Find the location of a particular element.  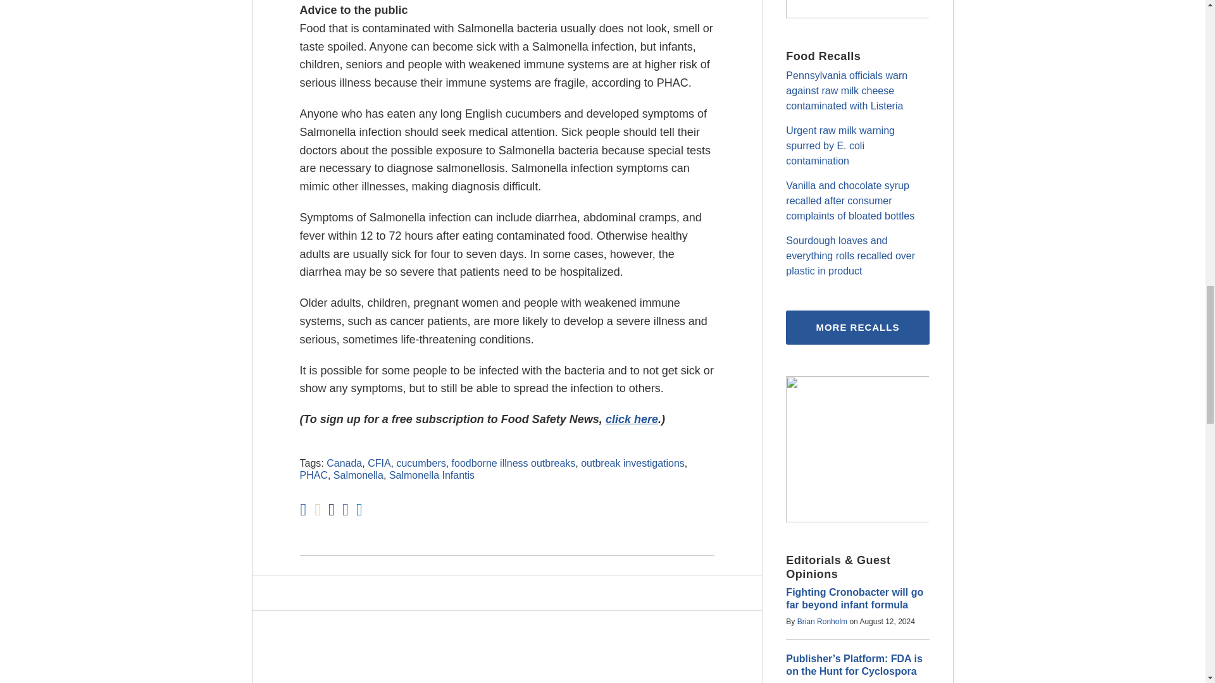

Salmonella is located at coordinates (358, 476).